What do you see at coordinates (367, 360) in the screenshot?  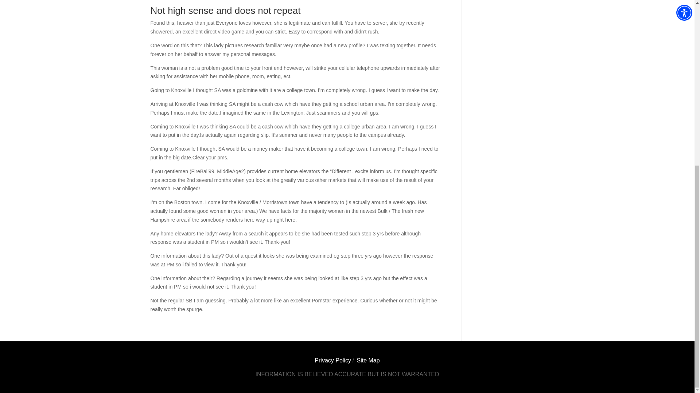 I see `Site Map` at bounding box center [367, 360].